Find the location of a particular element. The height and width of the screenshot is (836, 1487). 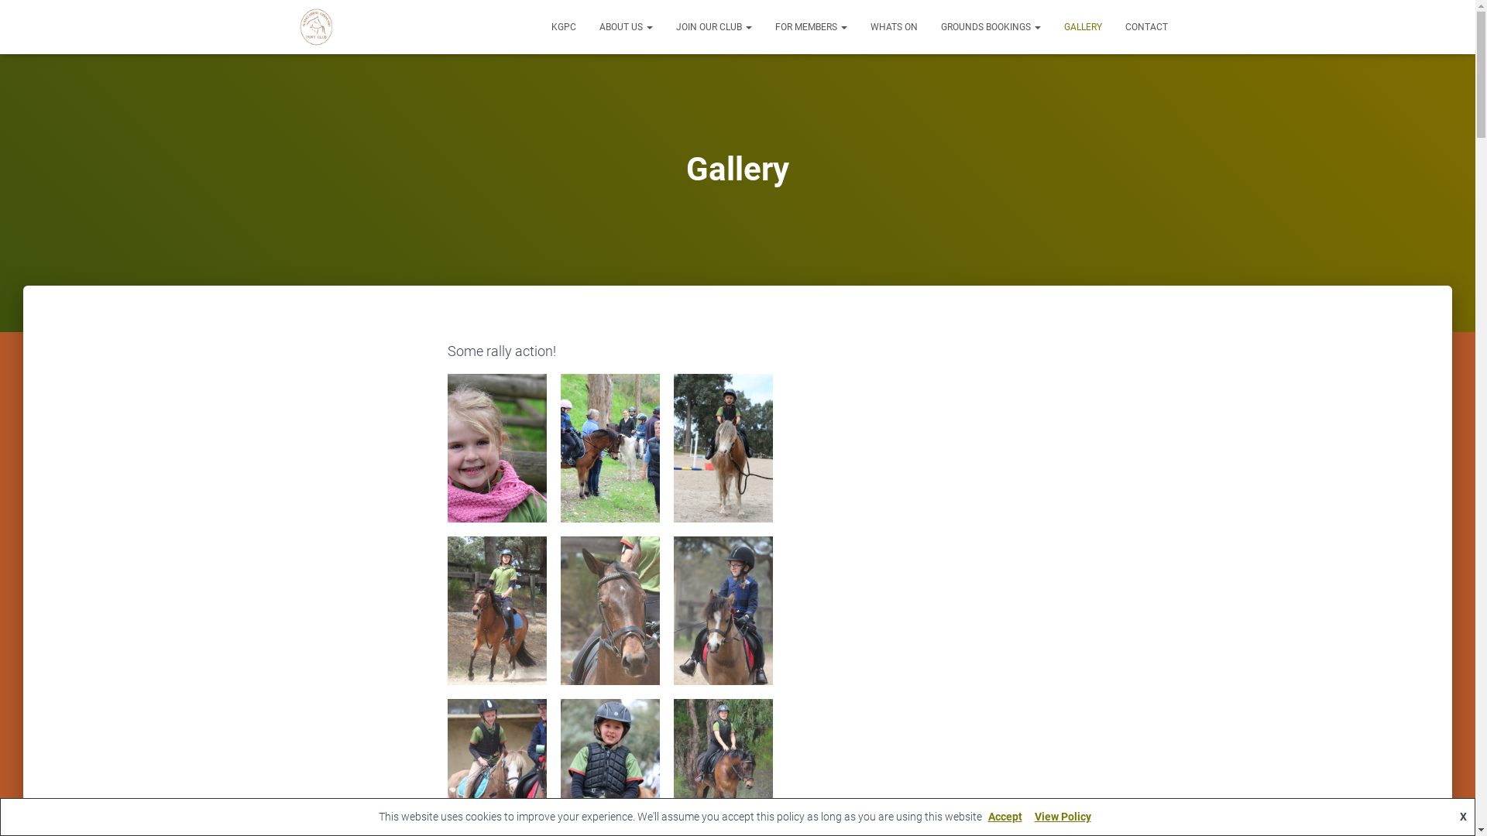

GALLERY is located at coordinates (1083, 27).